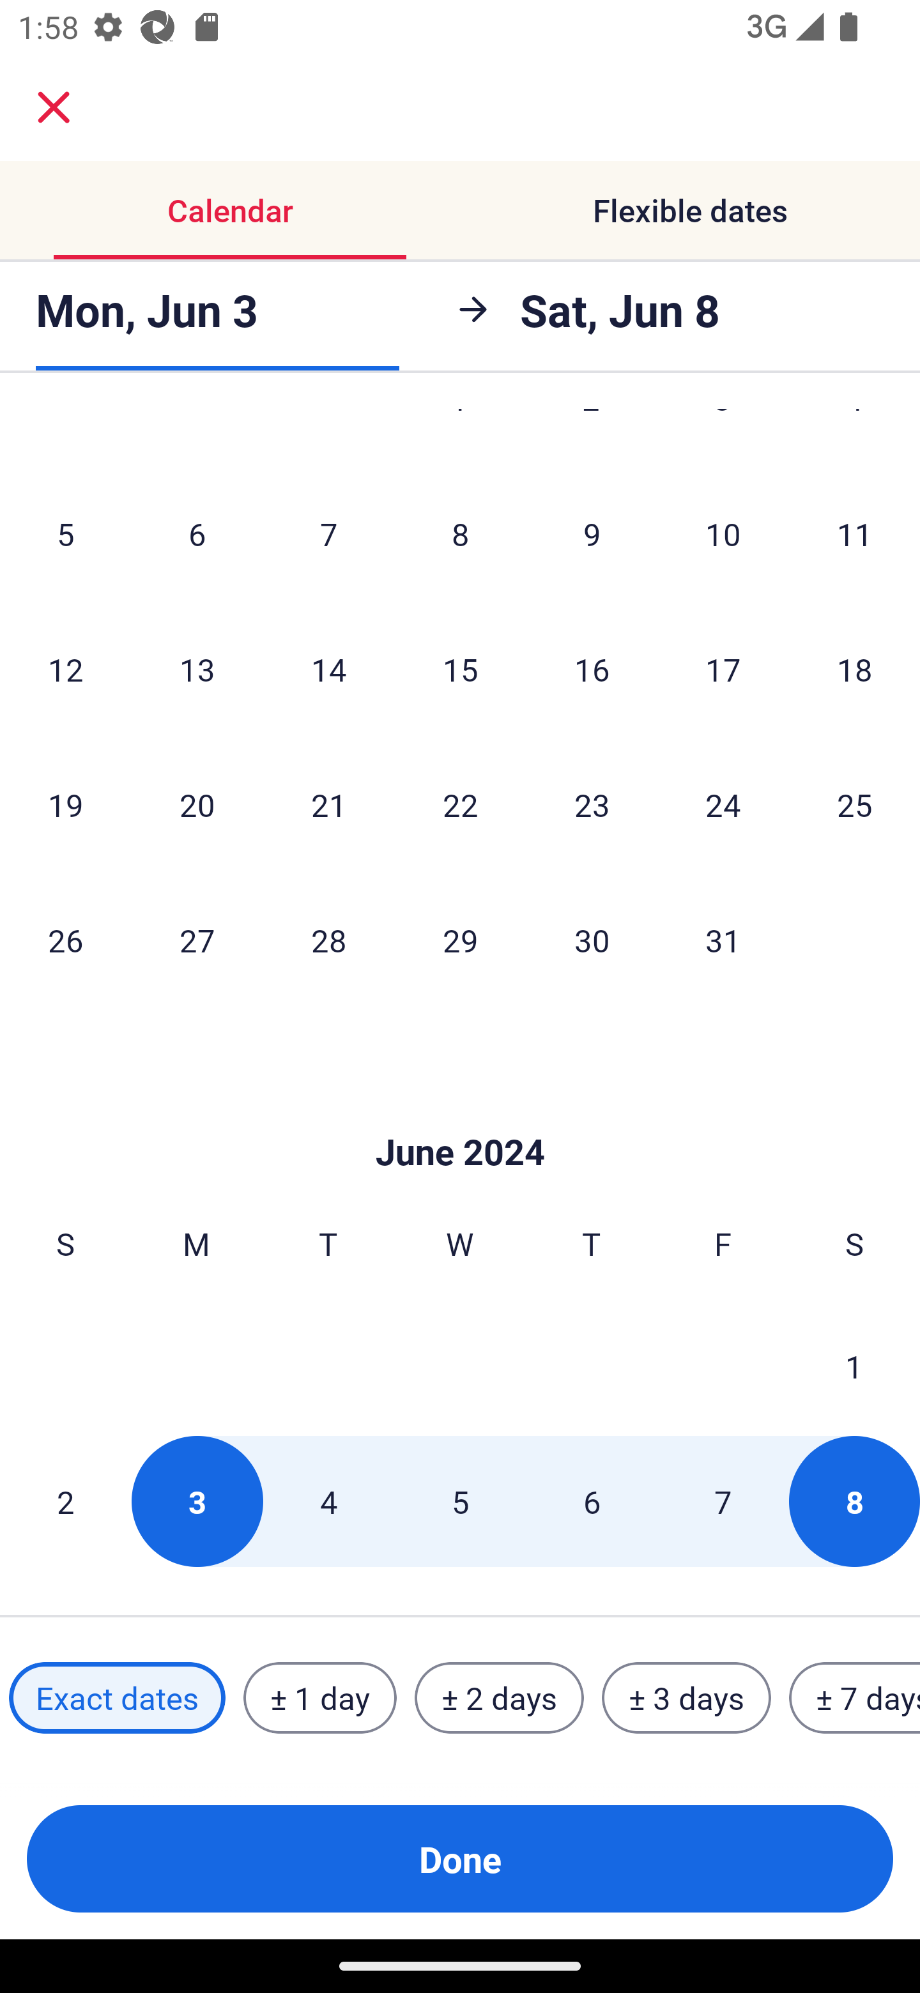  Describe the element at coordinates (54, 107) in the screenshot. I see `close.` at that location.